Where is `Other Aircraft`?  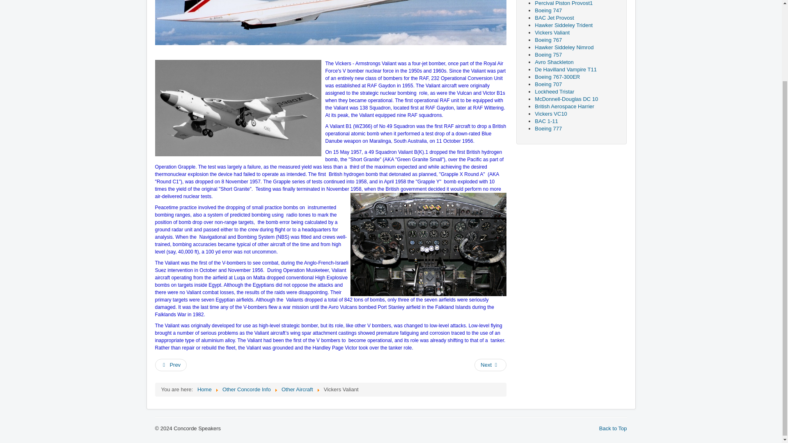
Other Aircraft is located at coordinates (297, 389).